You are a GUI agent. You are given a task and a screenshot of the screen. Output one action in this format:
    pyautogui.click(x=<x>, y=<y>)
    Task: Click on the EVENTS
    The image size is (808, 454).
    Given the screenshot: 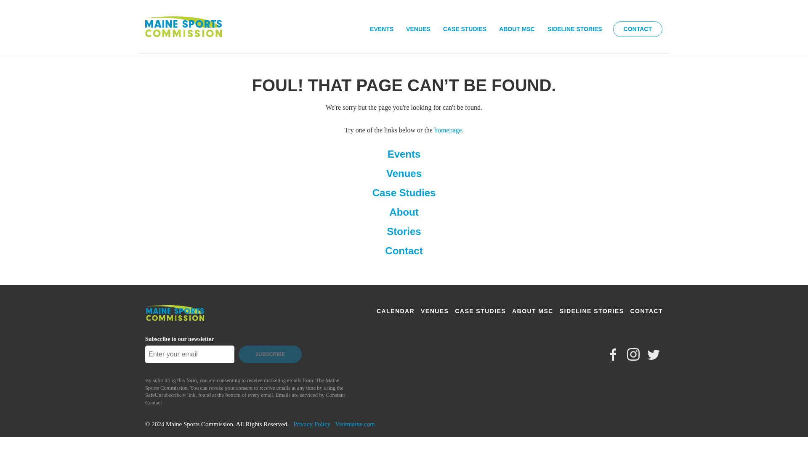 What is the action you would take?
    pyautogui.click(x=381, y=29)
    